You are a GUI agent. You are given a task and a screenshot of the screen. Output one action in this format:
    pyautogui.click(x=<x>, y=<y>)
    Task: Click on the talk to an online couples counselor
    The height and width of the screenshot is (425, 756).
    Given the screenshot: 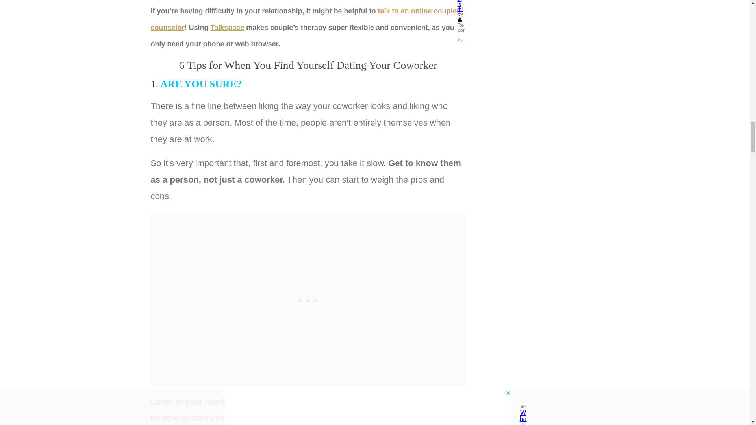 What is the action you would take?
    pyautogui.click(x=306, y=19)
    